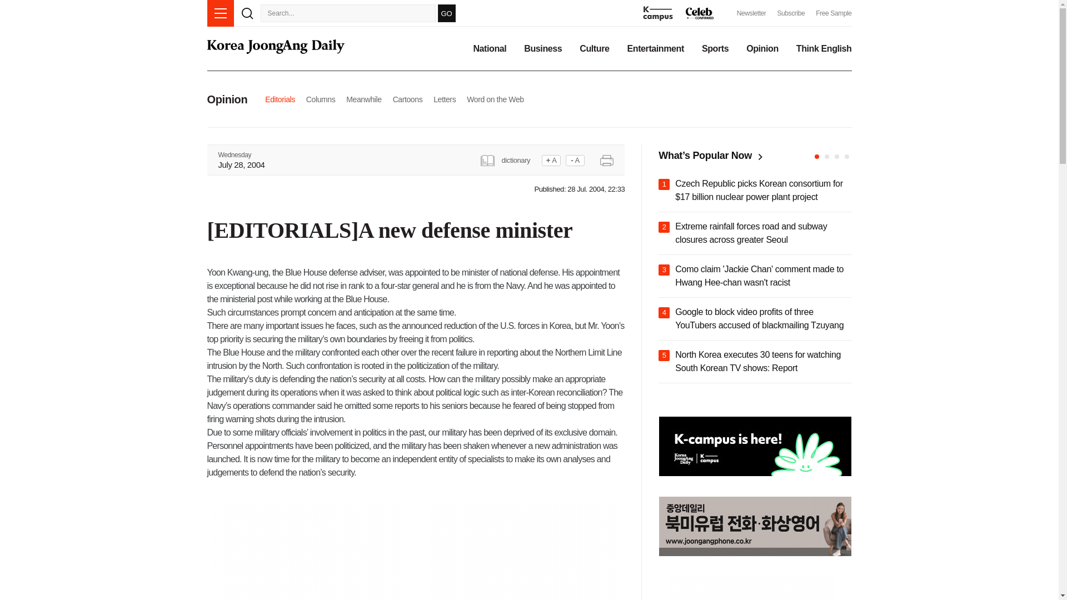 This screenshot has height=600, width=1067. What do you see at coordinates (444, 99) in the screenshot?
I see `Letters` at bounding box center [444, 99].